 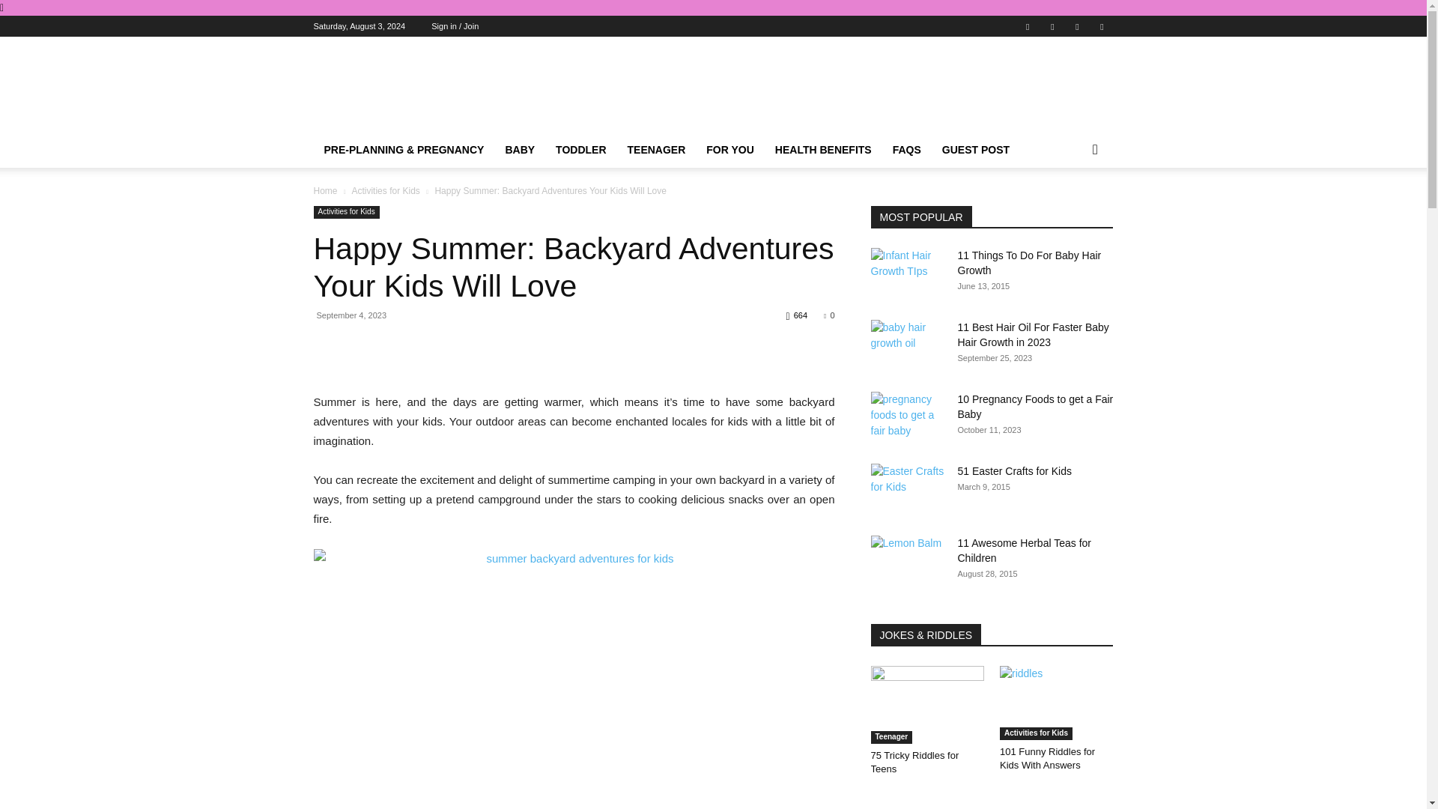 What do you see at coordinates (975, 150) in the screenshot?
I see `GUEST POST` at bounding box center [975, 150].